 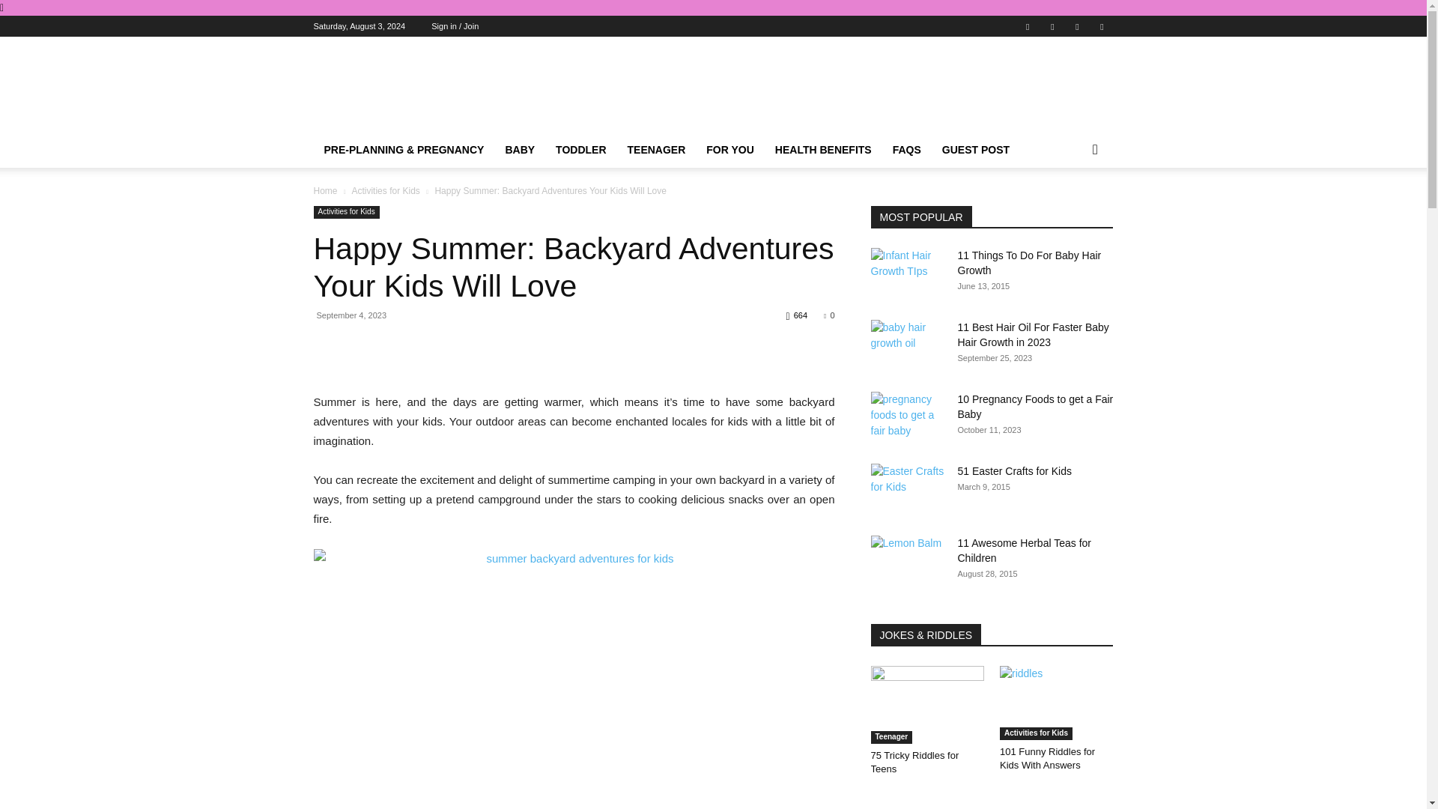 What do you see at coordinates (975, 150) in the screenshot?
I see `GUEST POST` at bounding box center [975, 150].